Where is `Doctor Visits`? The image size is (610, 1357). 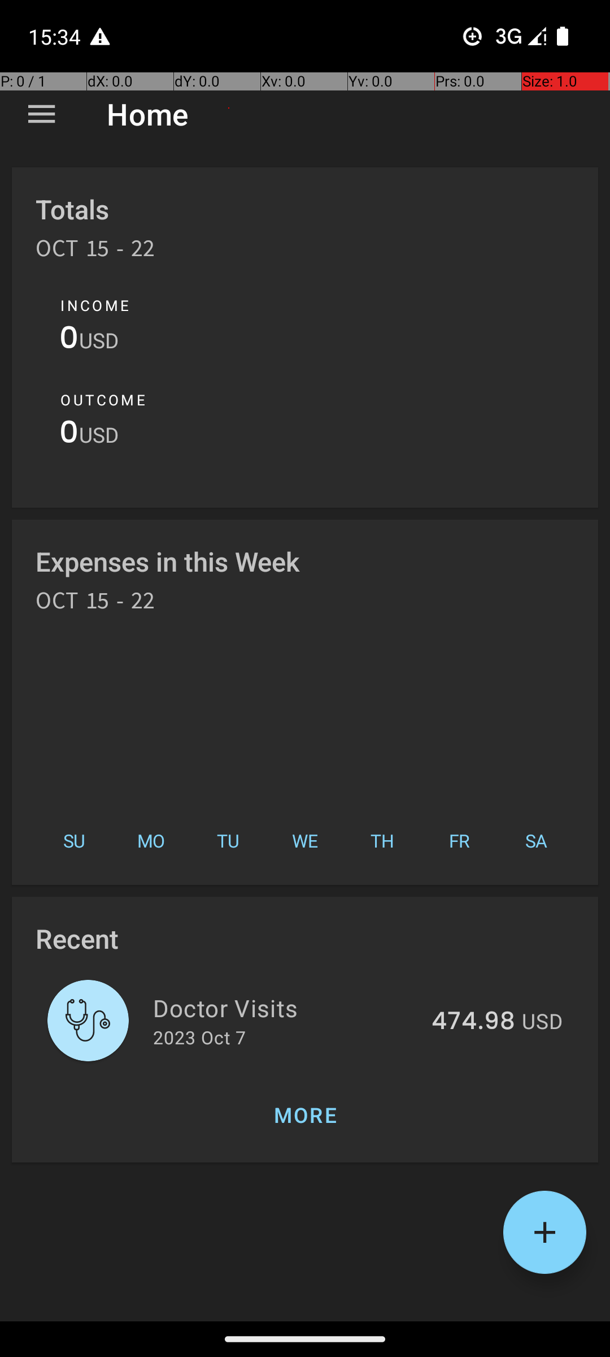 Doctor Visits is located at coordinates (286, 1008).